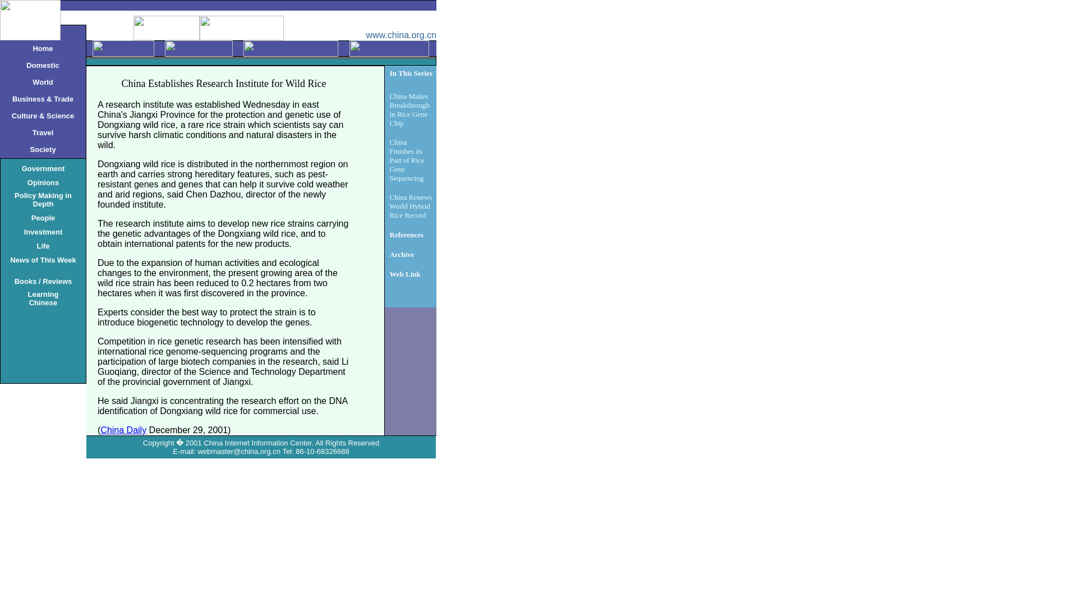 The image size is (1077, 606). Describe the element at coordinates (43, 47) in the screenshot. I see `Home` at that location.